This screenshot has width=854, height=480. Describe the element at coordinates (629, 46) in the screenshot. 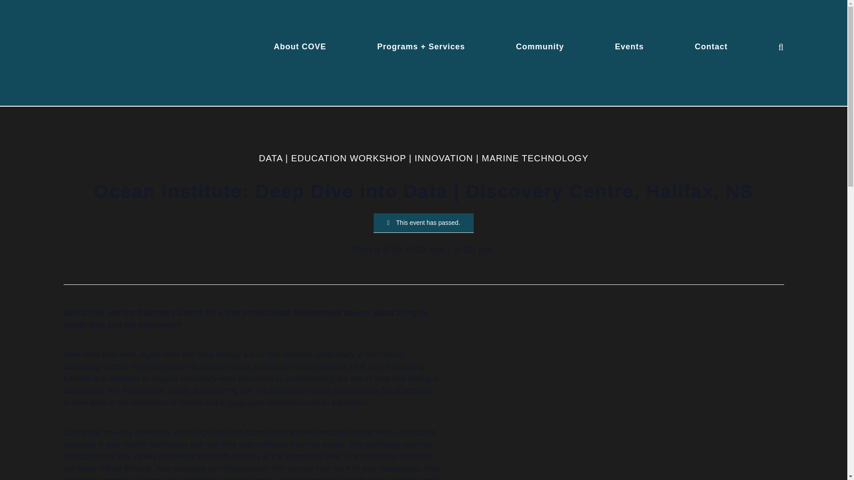

I see `Events` at that location.